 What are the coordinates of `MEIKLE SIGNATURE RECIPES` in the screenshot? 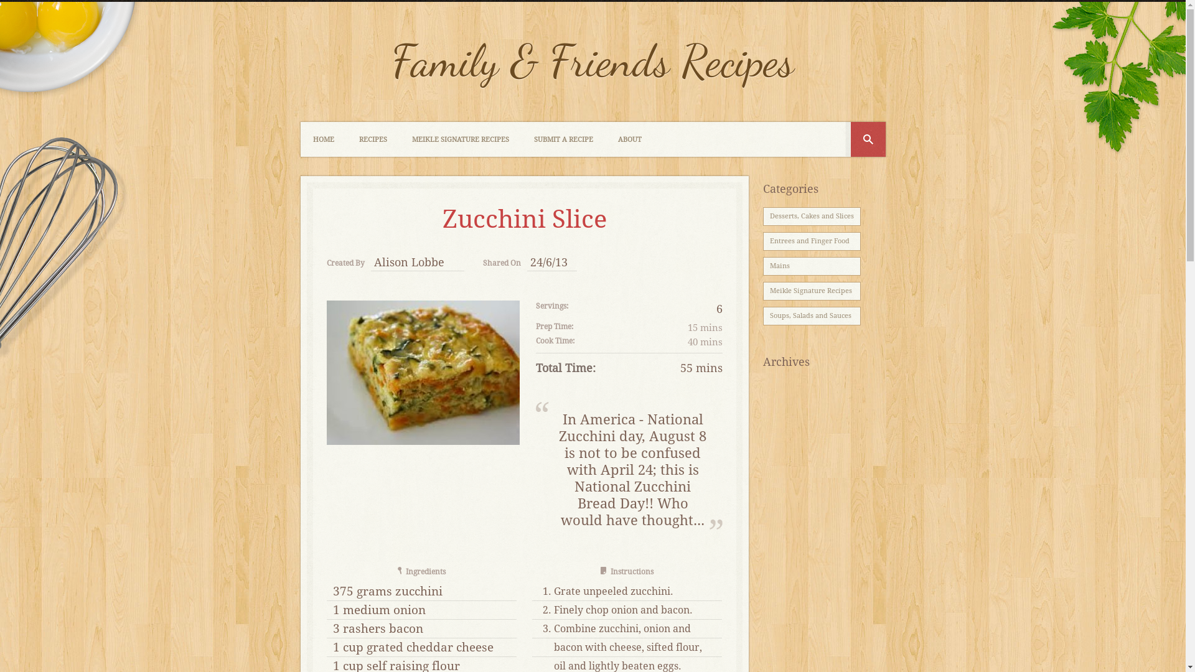 It's located at (461, 139).